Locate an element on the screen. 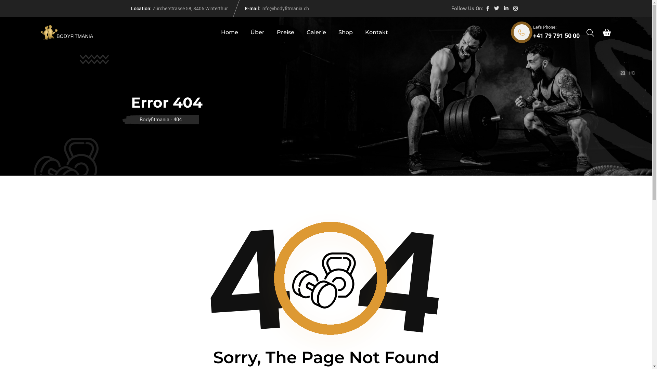 Image resolution: width=657 pixels, height=369 pixels. Full-Body Strength is located at coordinates (253, 279).